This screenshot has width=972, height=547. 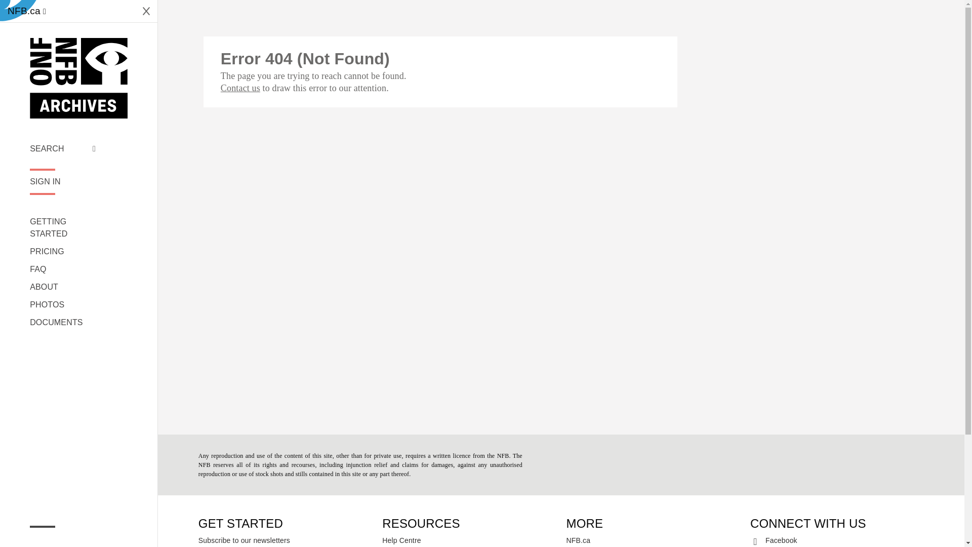 What do you see at coordinates (63, 323) in the screenshot?
I see `DOCUMENTS` at bounding box center [63, 323].